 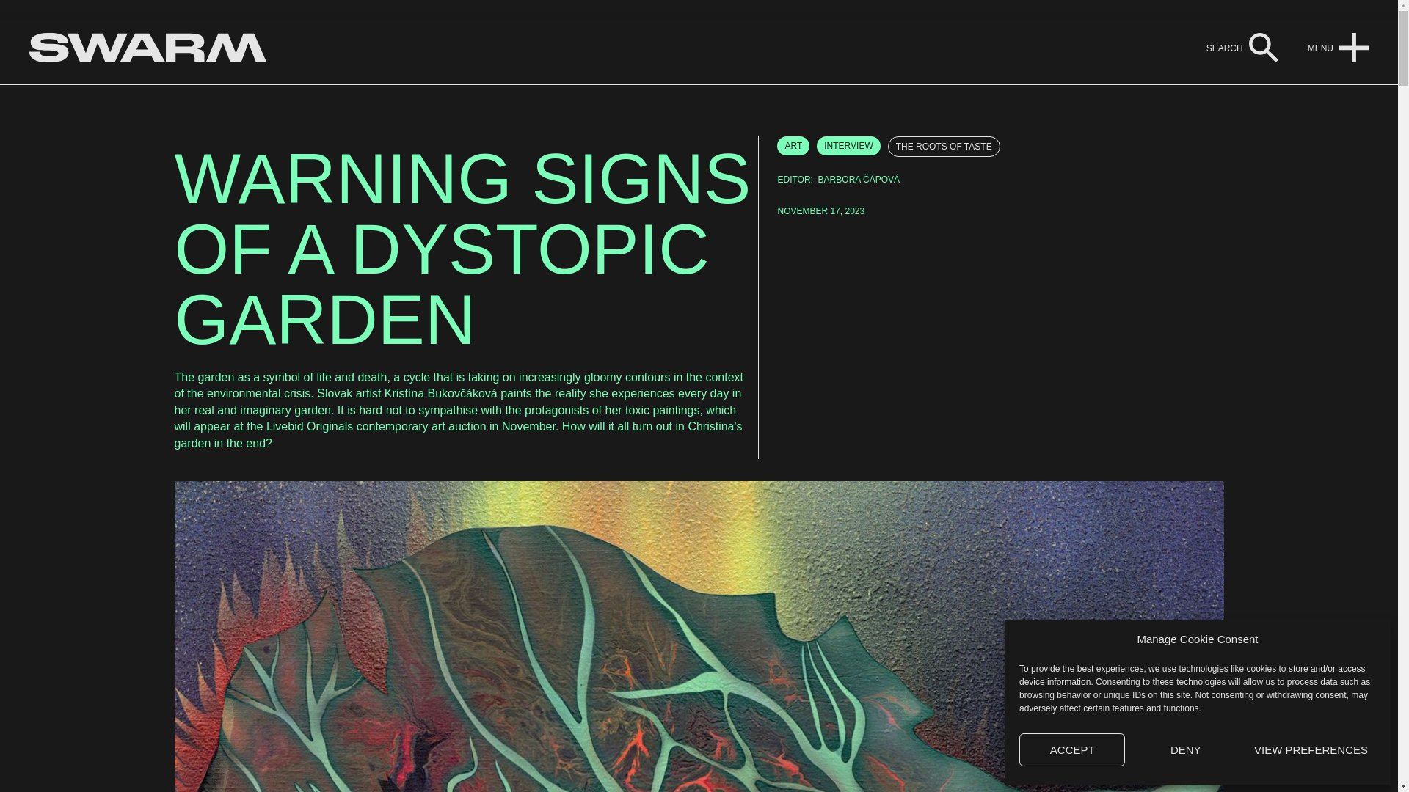 I want to click on DENY, so click(x=1185, y=749).